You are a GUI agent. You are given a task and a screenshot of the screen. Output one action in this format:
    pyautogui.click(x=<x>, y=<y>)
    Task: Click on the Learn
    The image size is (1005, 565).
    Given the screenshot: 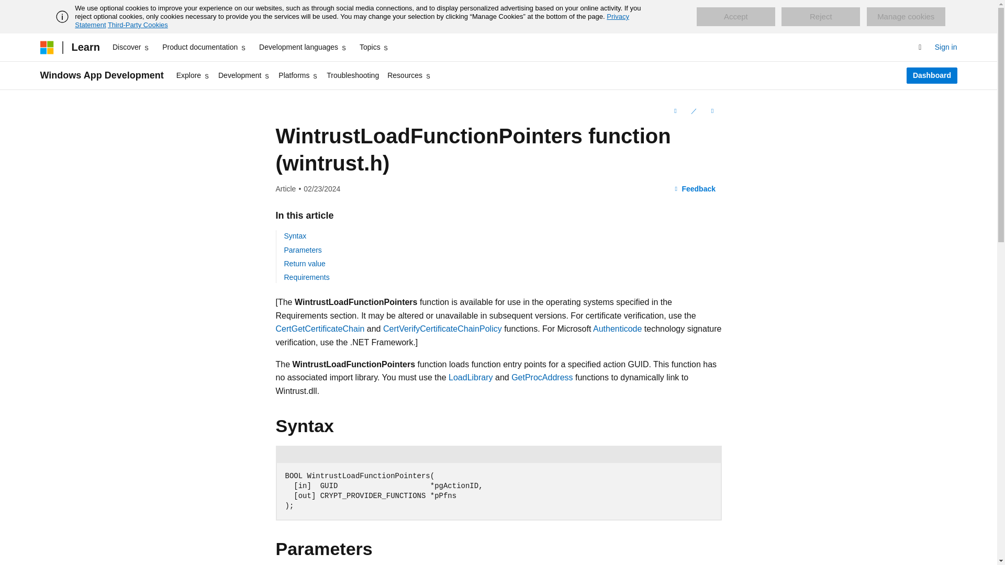 What is the action you would take?
    pyautogui.click(x=85, y=47)
    